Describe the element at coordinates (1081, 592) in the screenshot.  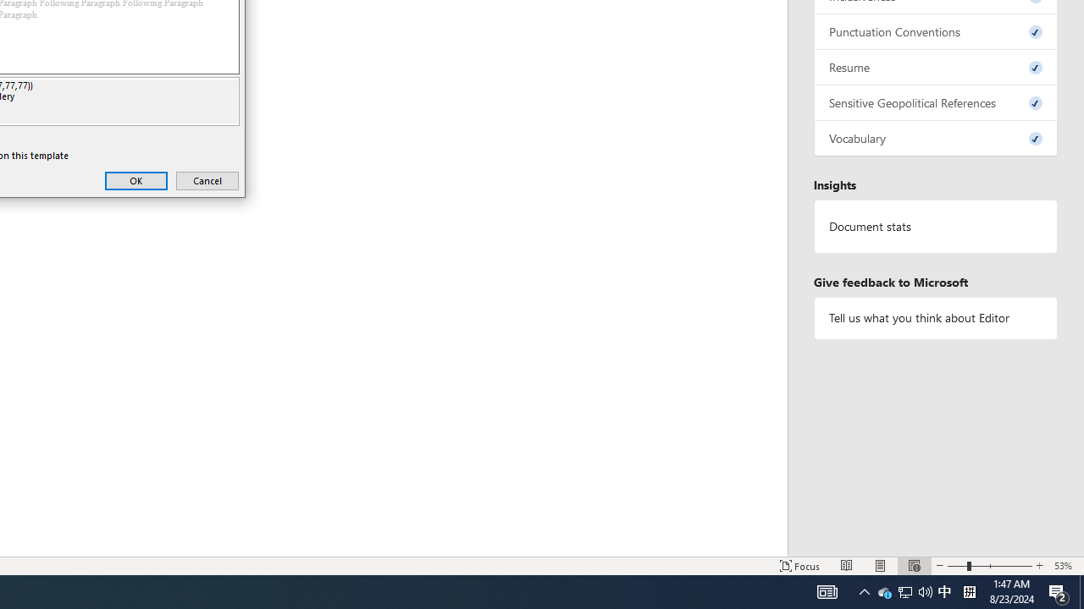
I see `Tell us what you think about Editor` at that location.